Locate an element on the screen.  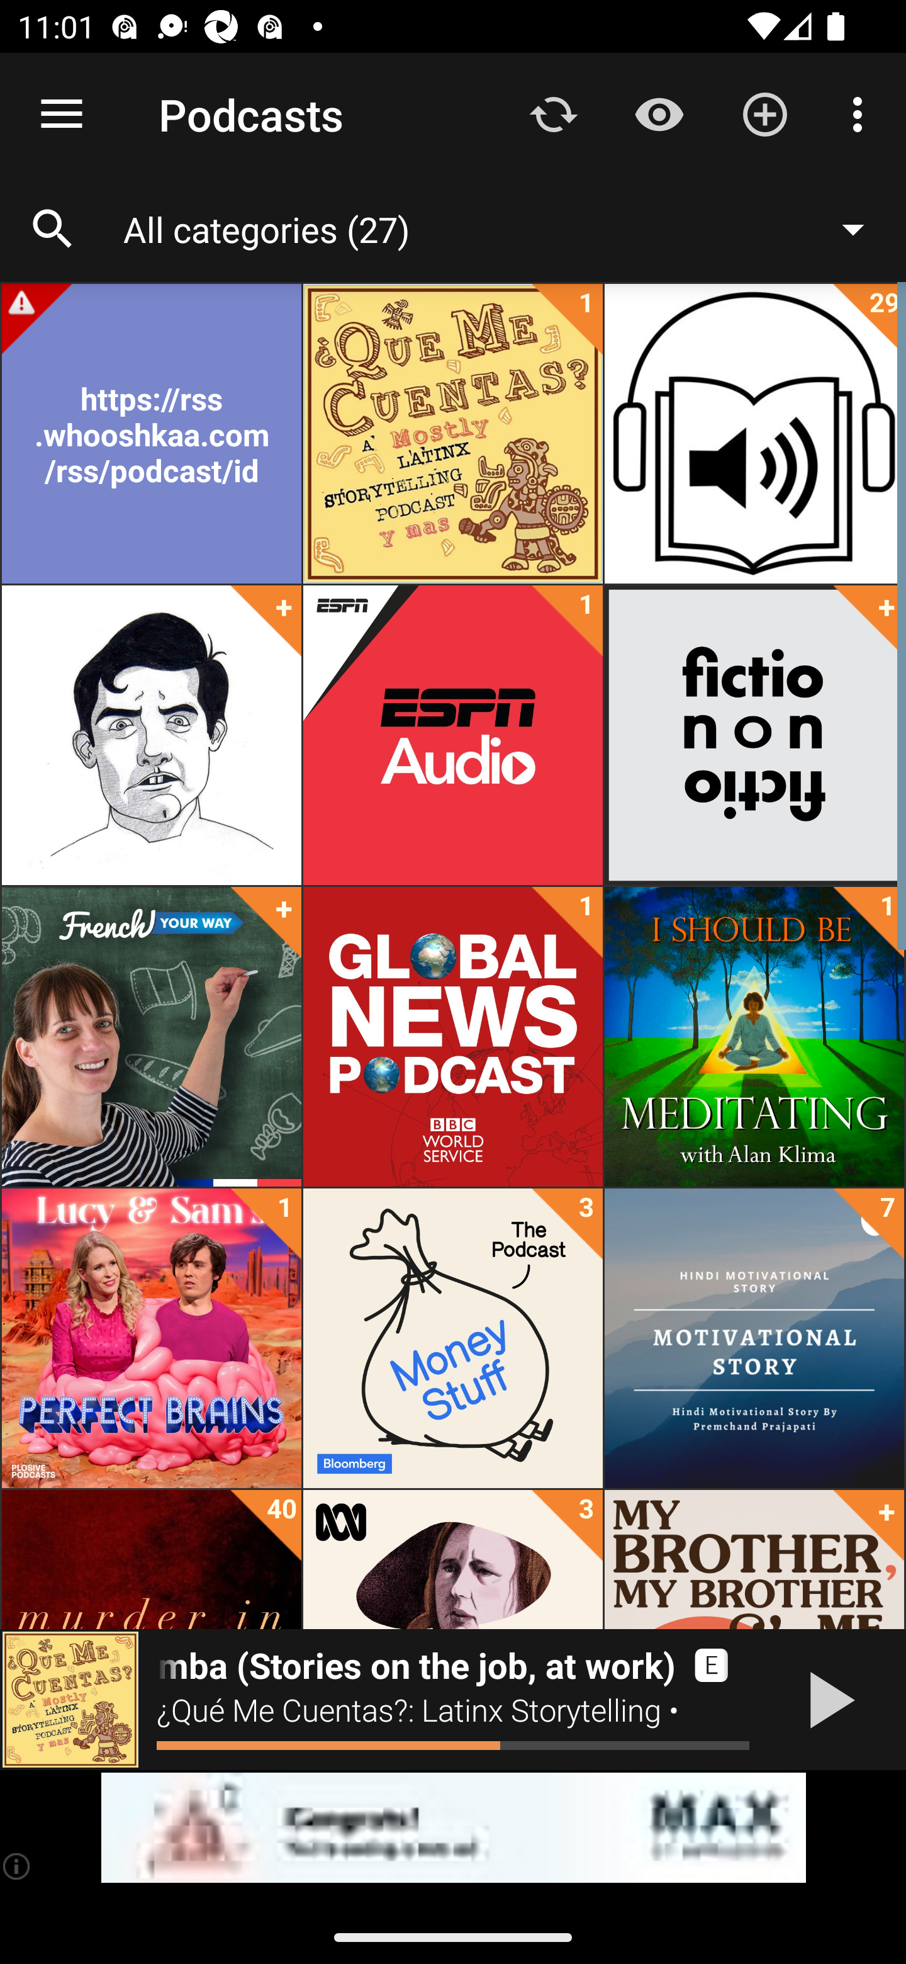
Search is located at coordinates (53, 229).